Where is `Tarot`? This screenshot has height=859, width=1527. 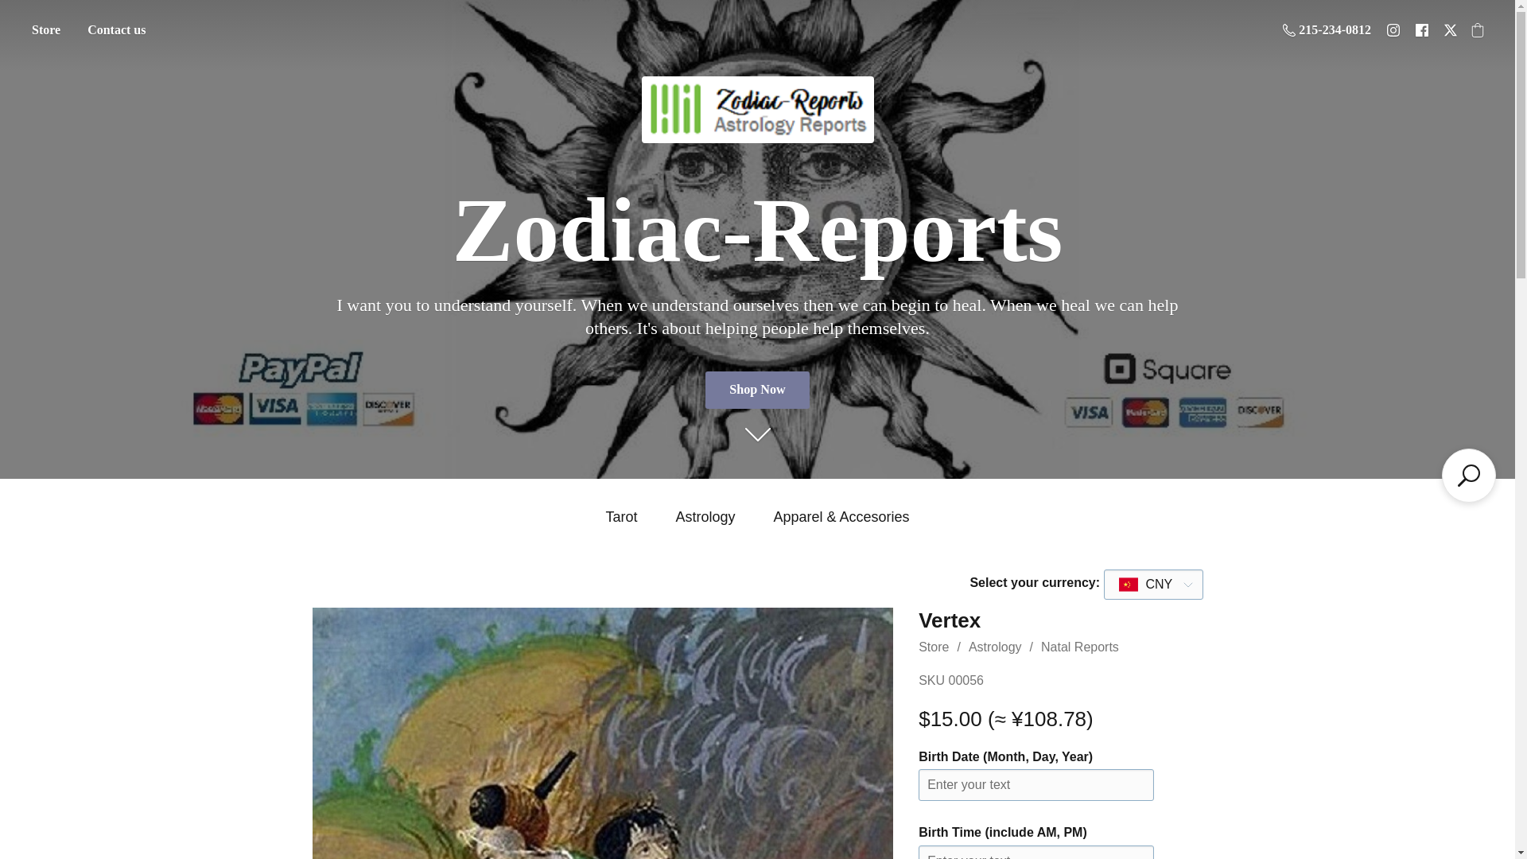 Tarot is located at coordinates (620, 517).